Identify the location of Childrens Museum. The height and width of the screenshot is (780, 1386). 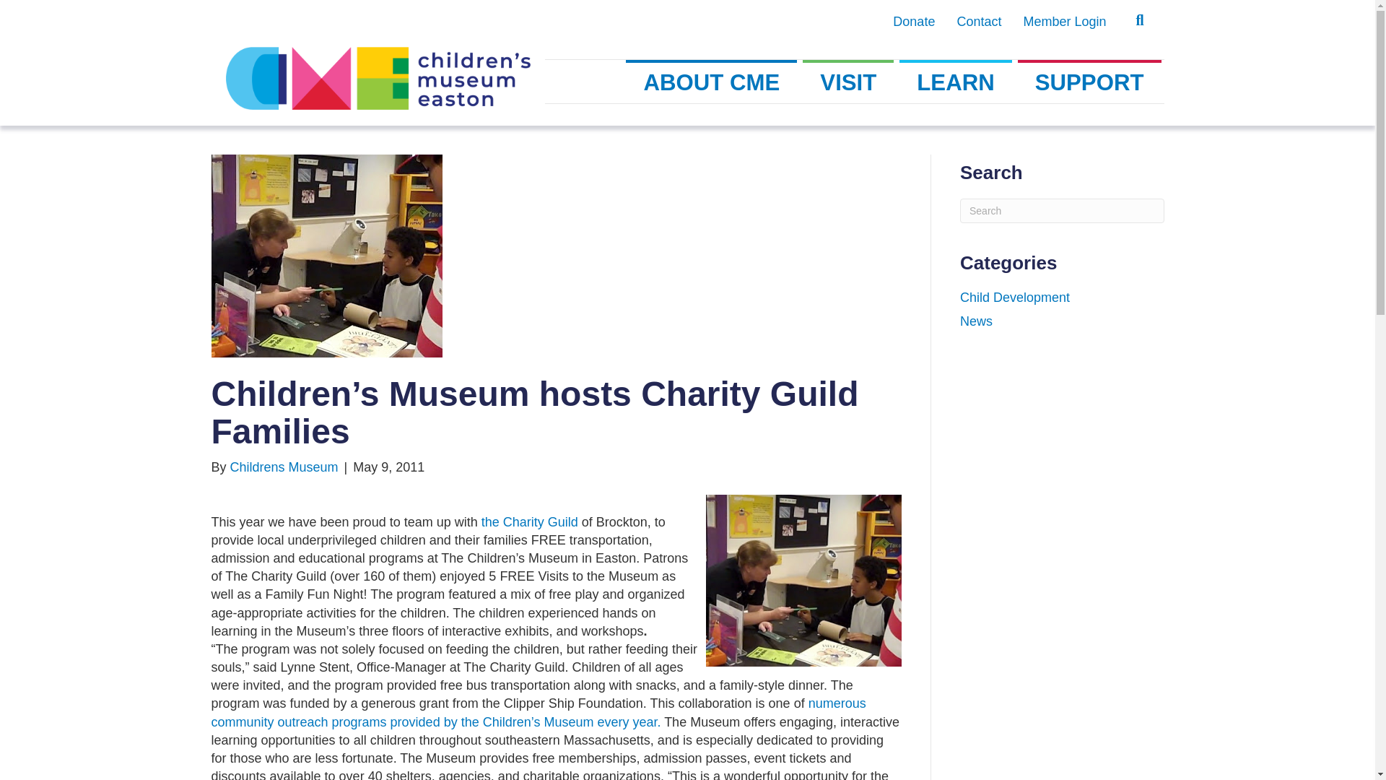
(284, 467).